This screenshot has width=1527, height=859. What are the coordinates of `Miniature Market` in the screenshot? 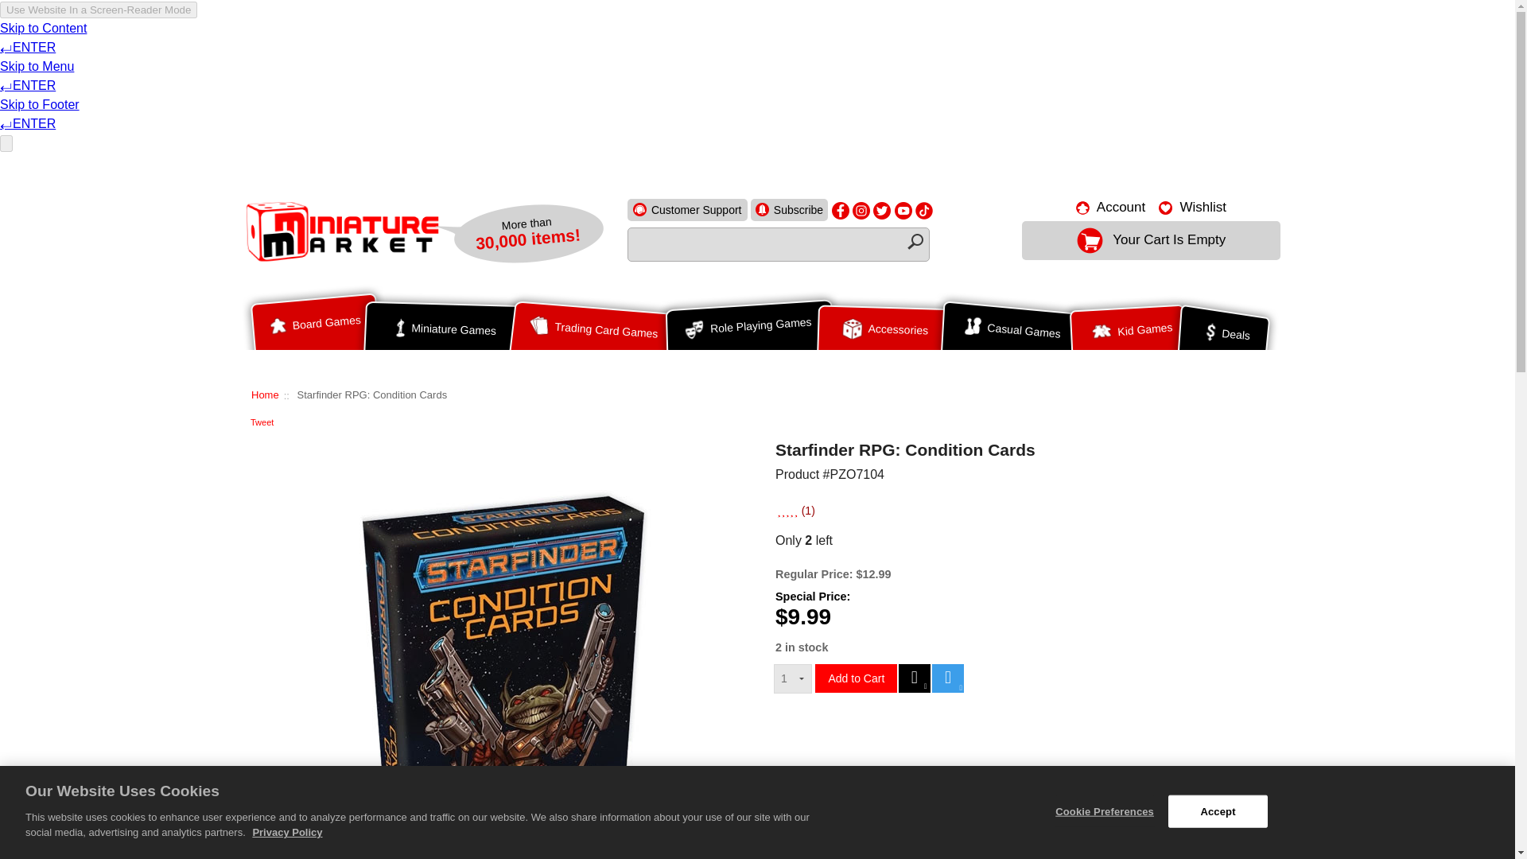 It's located at (340, 230).